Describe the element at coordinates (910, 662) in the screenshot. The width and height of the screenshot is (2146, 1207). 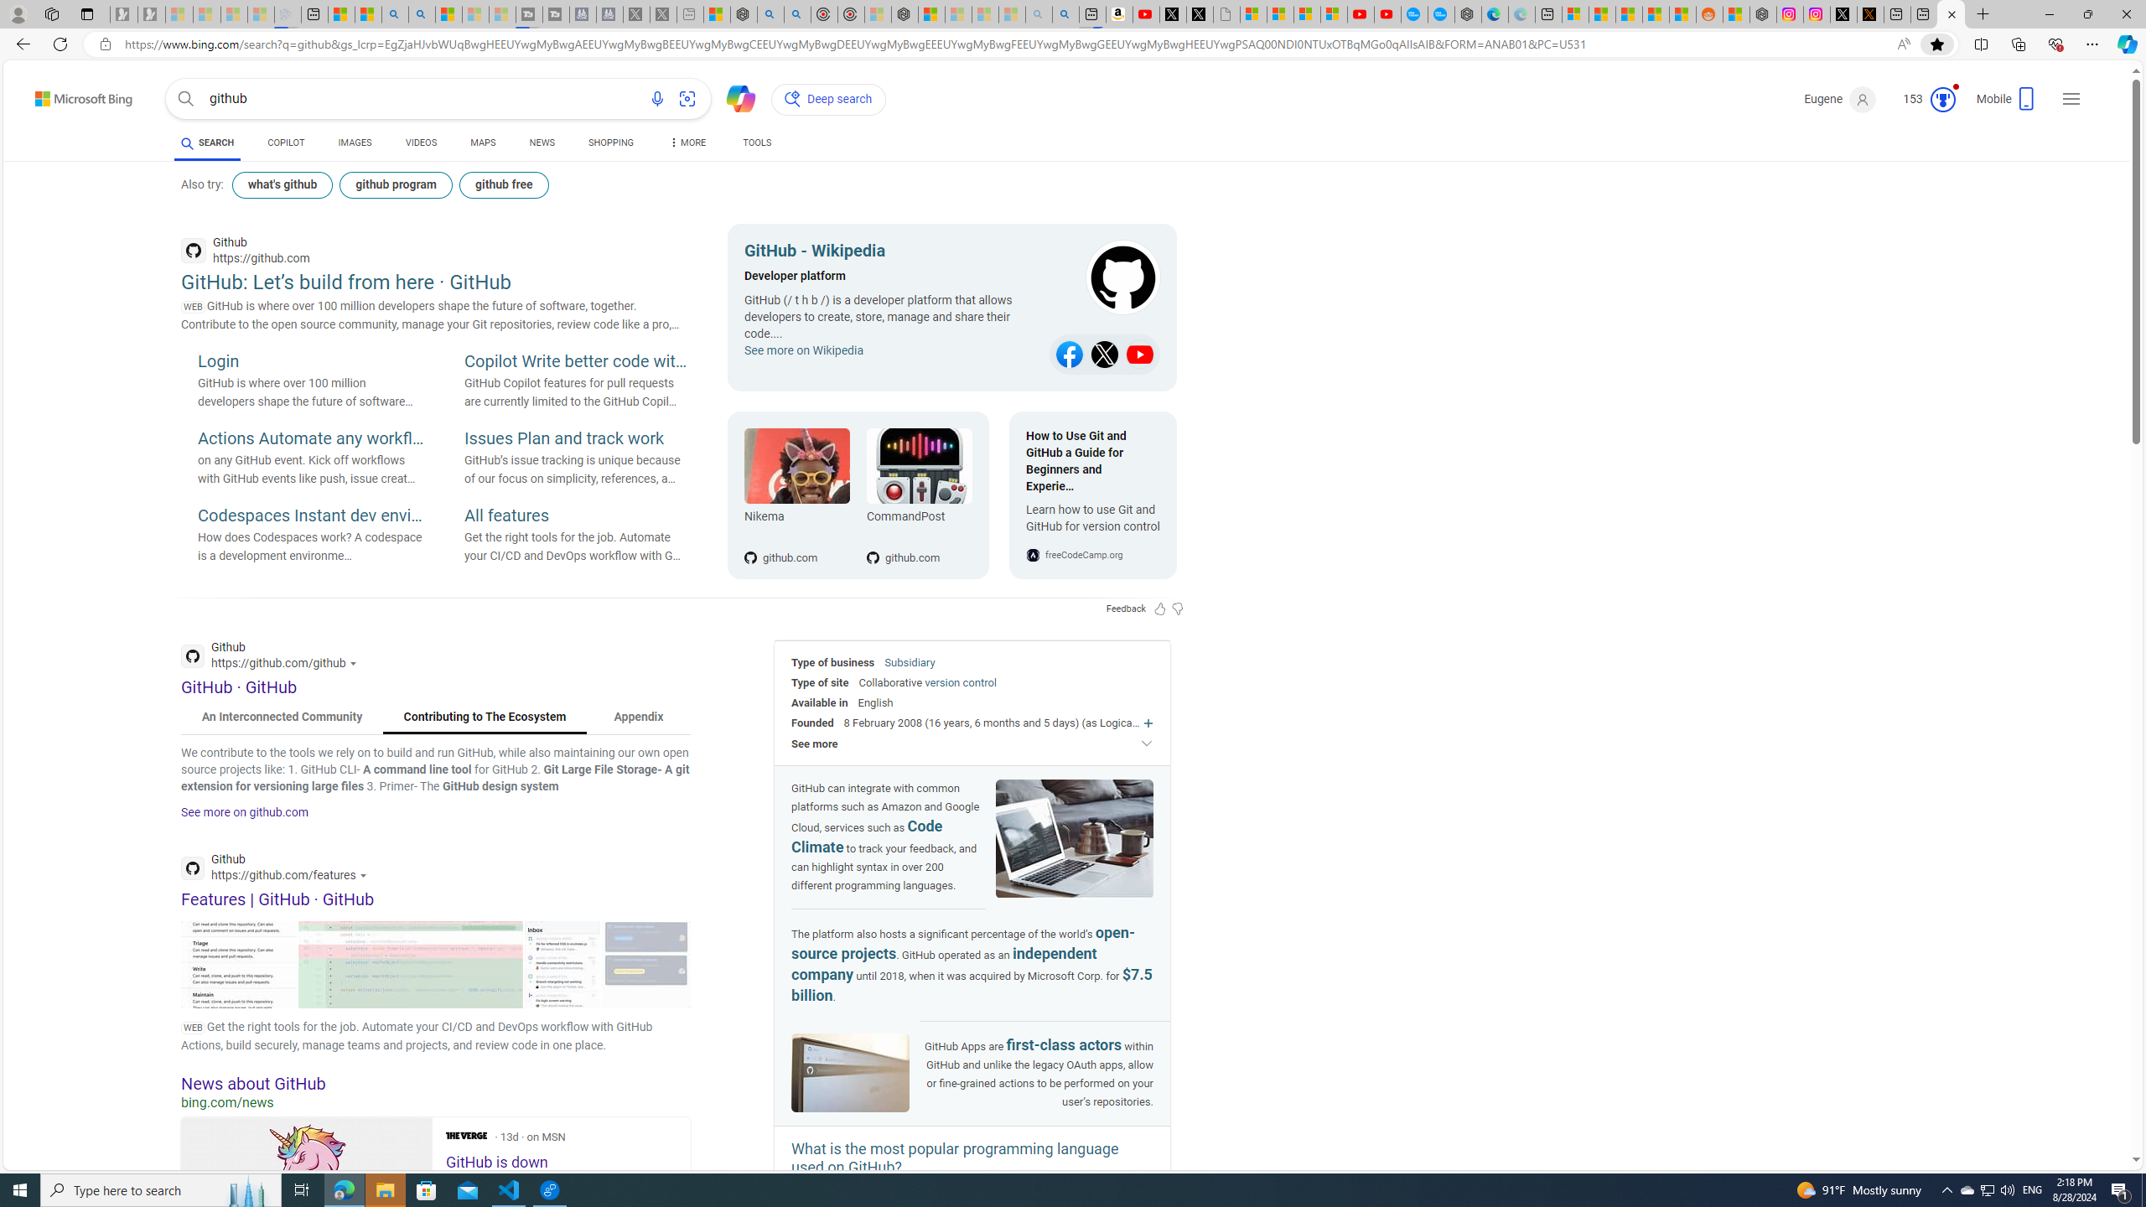
I see `Subsidiary` at that location.